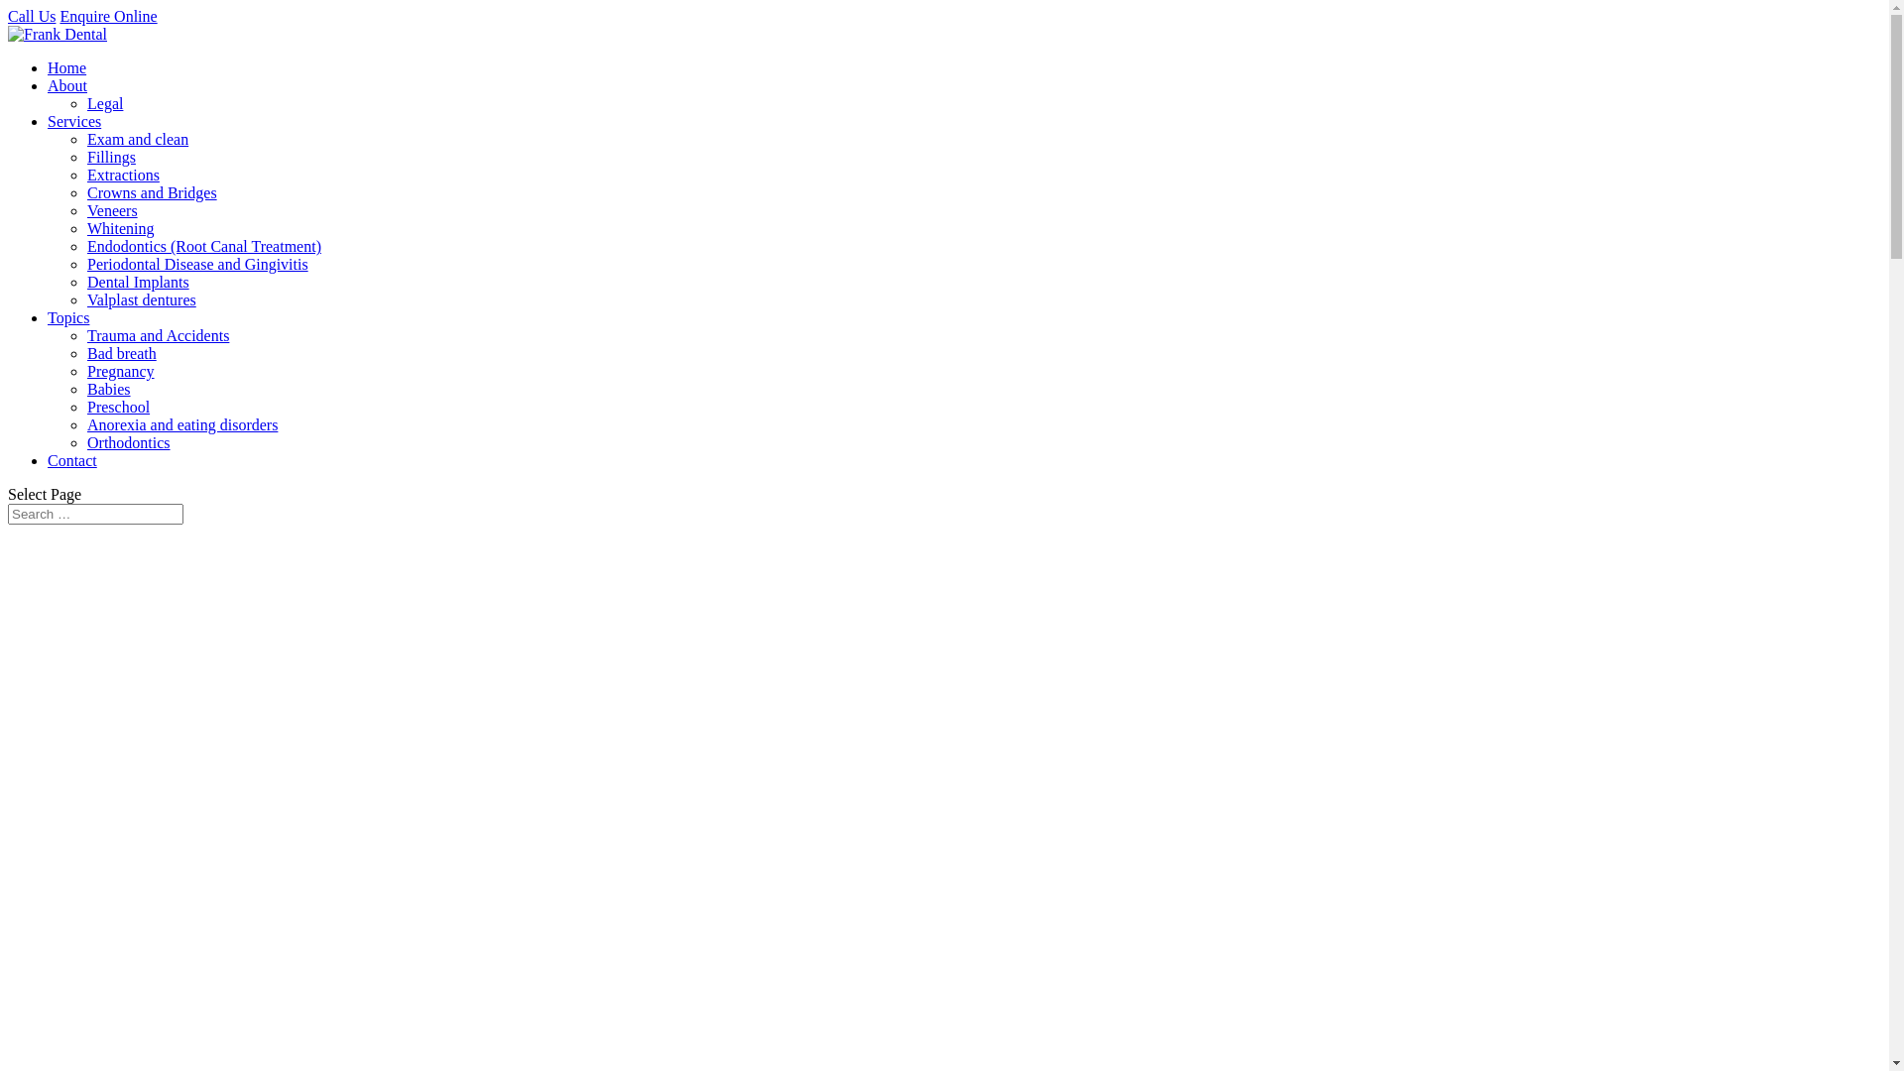 The height and width of the screenshot is (1071, 1904). I want to click on About, so click(67, 85).